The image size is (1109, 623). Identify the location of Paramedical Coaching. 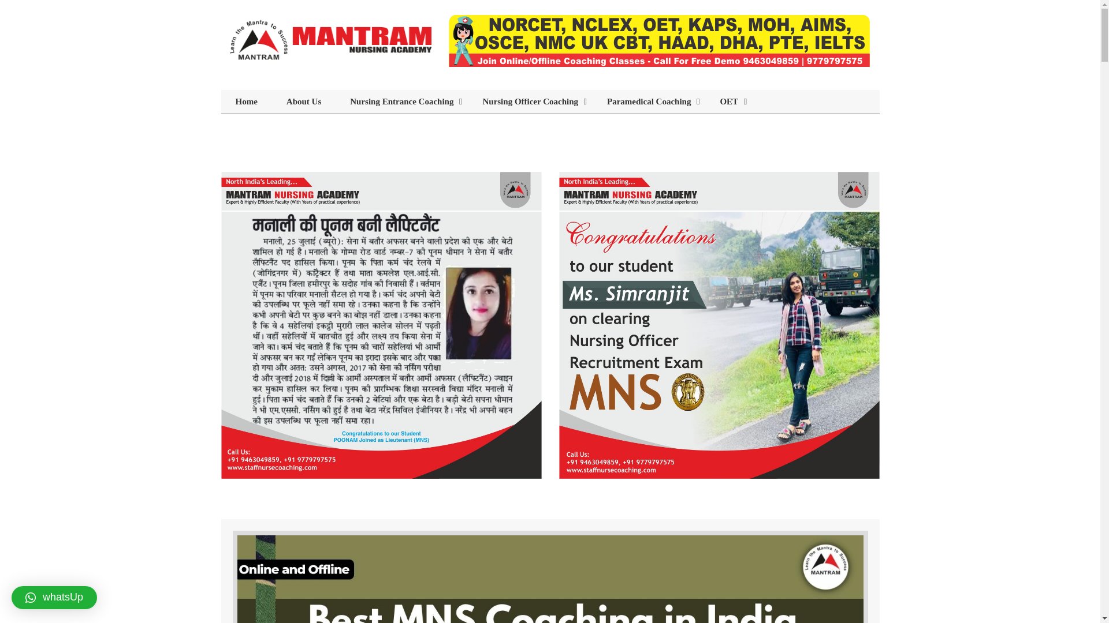
(649, 102).